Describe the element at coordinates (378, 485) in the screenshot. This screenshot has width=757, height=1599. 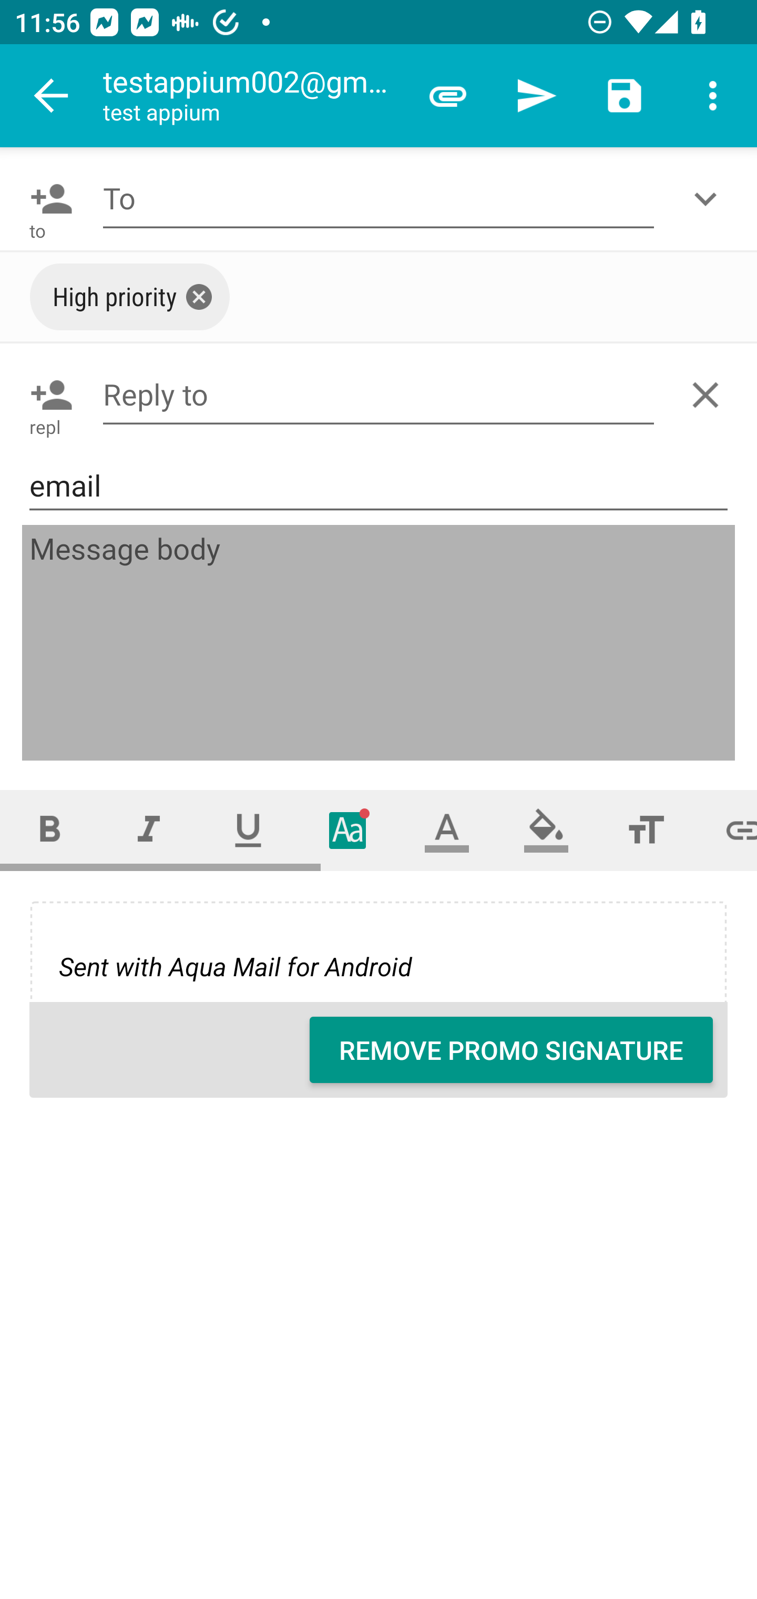
I see `email` at that location.